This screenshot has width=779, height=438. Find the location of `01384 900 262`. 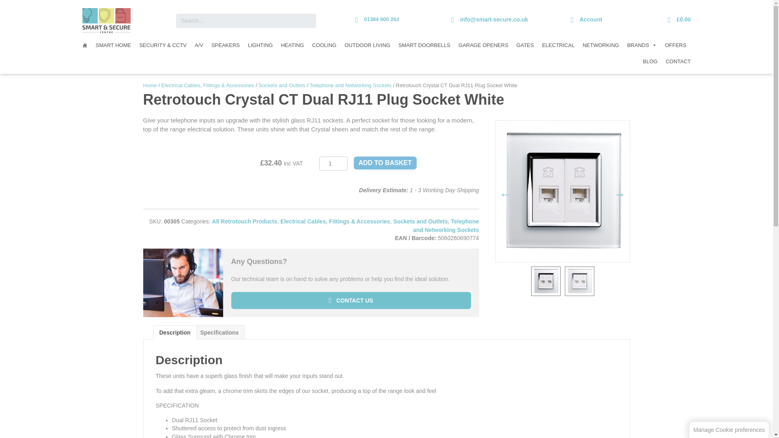

01384 900 262 is located at coordinates (381, 19).